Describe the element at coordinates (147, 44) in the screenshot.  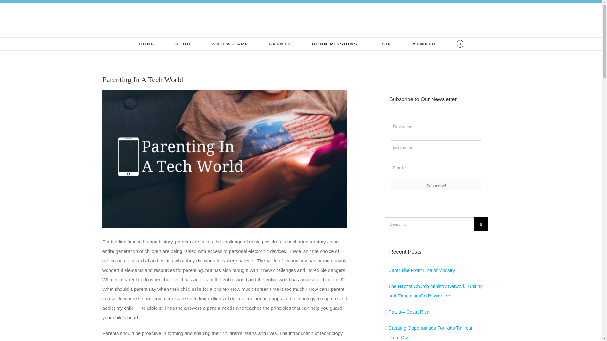
I see `HOME` at that location.